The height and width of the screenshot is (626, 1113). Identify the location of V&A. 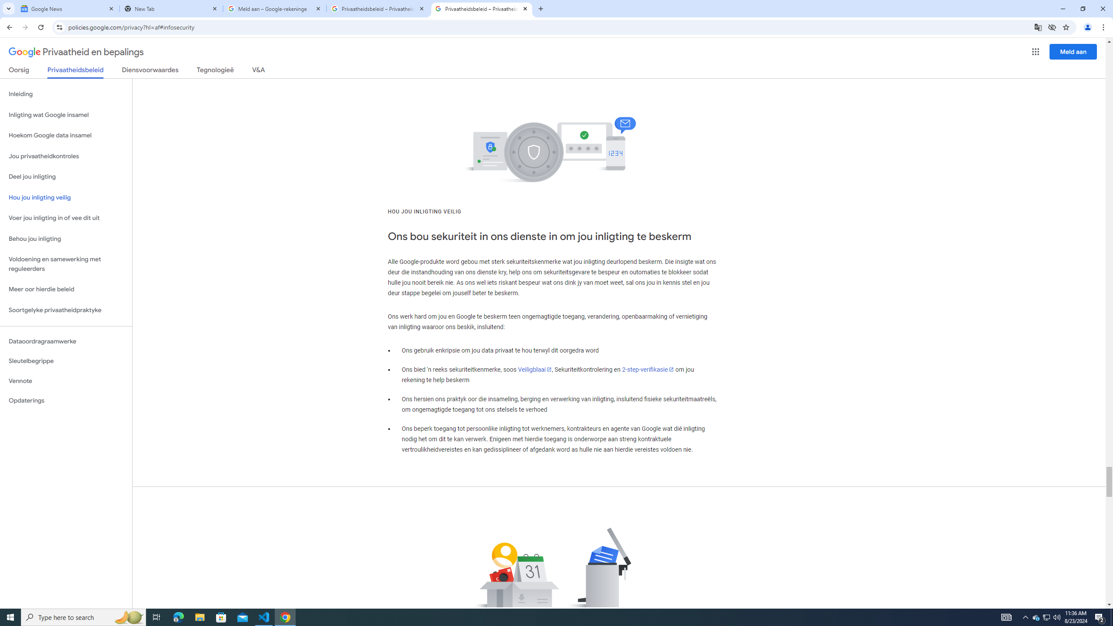
(258, 71).